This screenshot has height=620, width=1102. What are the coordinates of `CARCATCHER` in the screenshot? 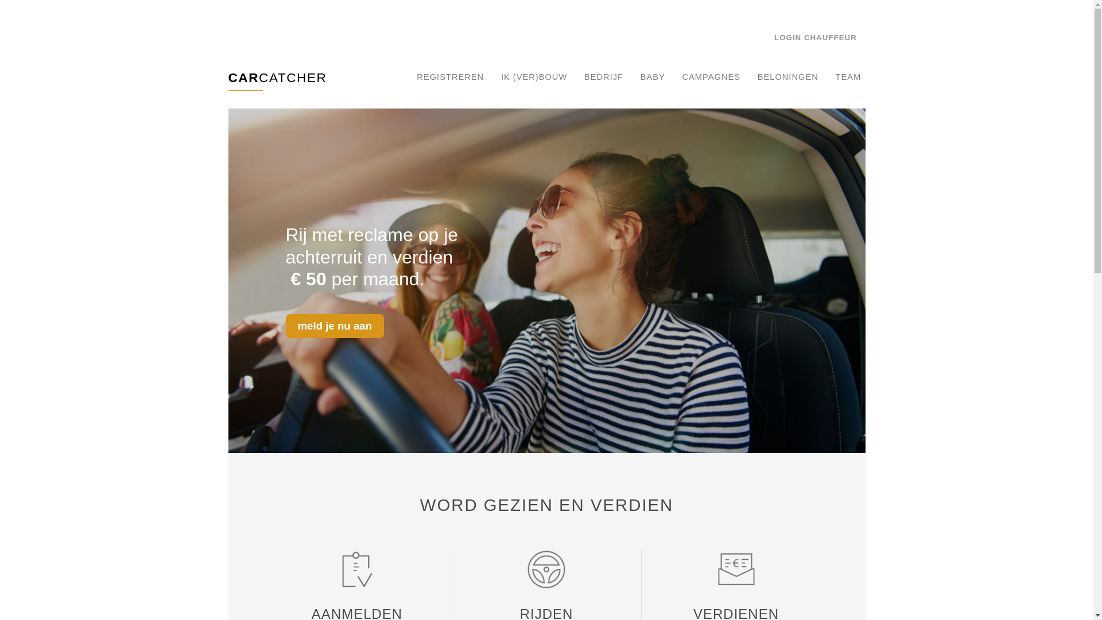 It's located at (278, 79).